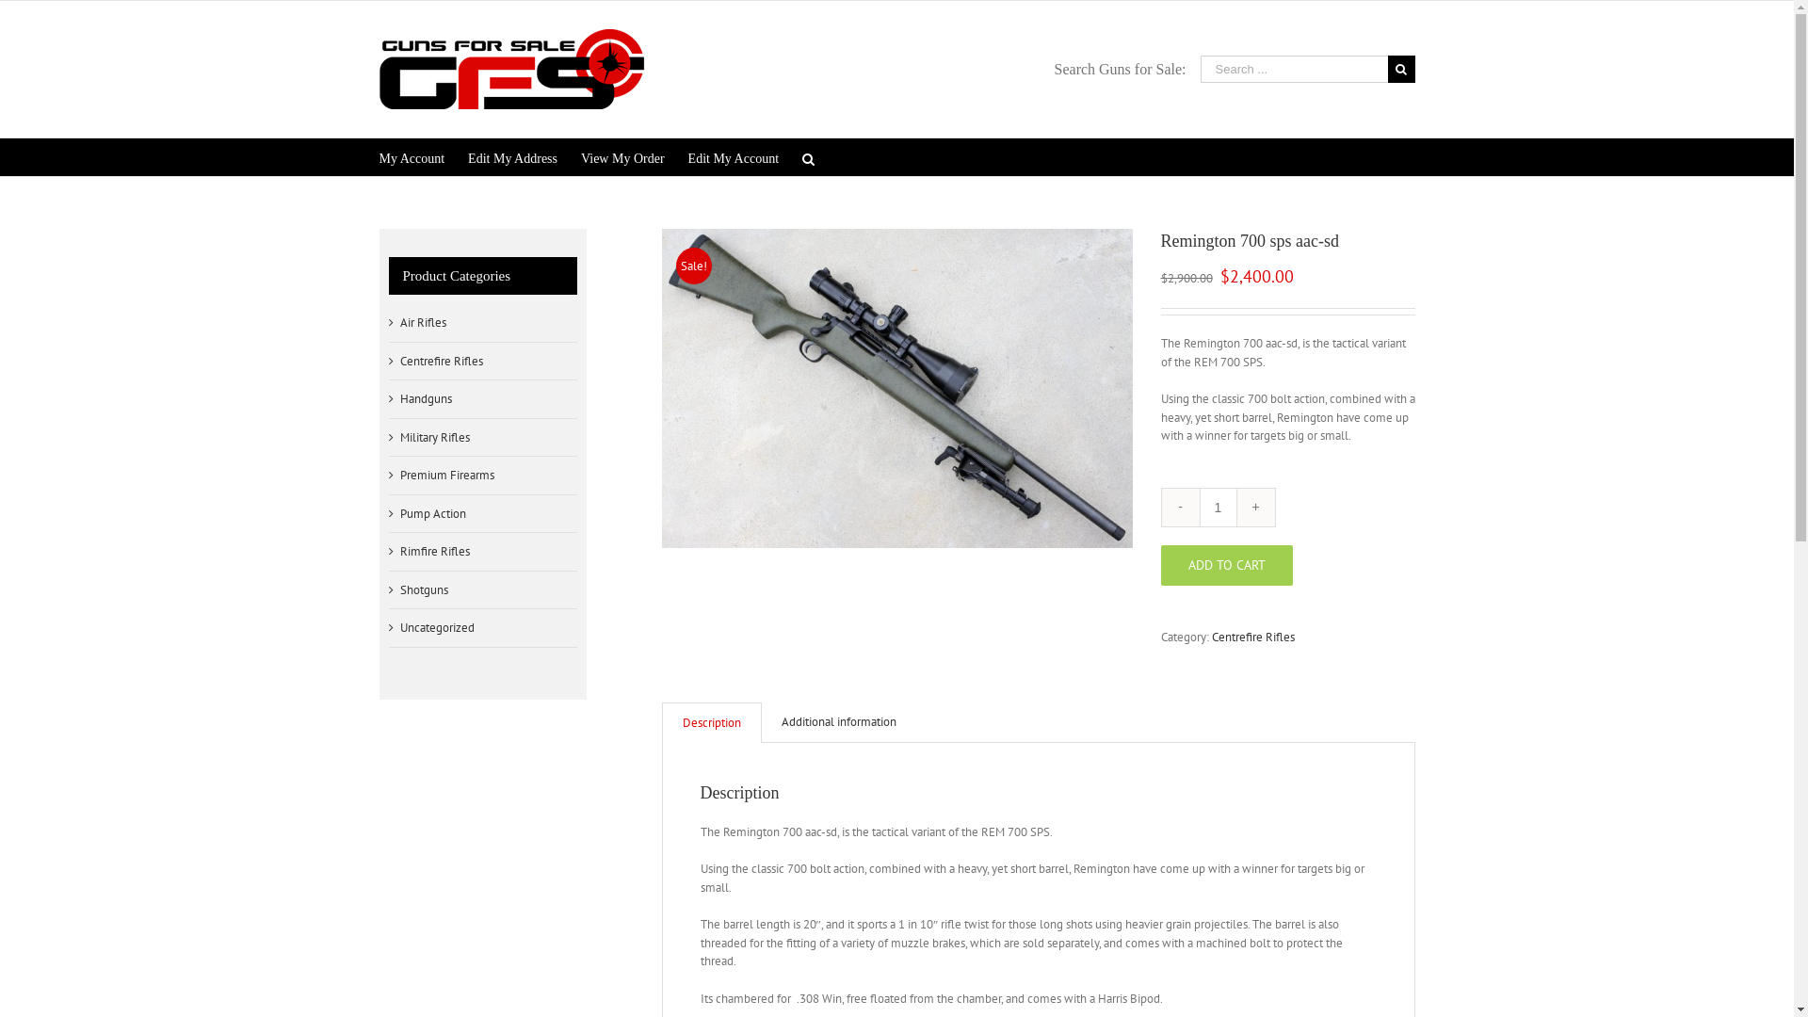  What do you see at coordinates (422, 323) in the screenshot?
I see `Air Rifles` at bounding box center [422, 323].